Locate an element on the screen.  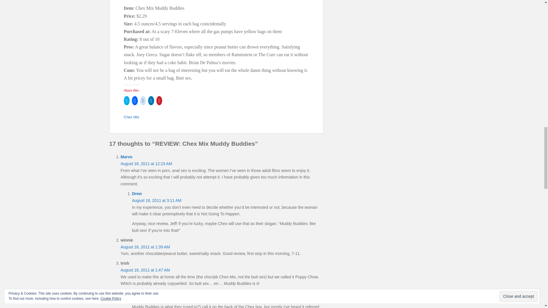
Chex Mix is located at coordinates (131, 117).